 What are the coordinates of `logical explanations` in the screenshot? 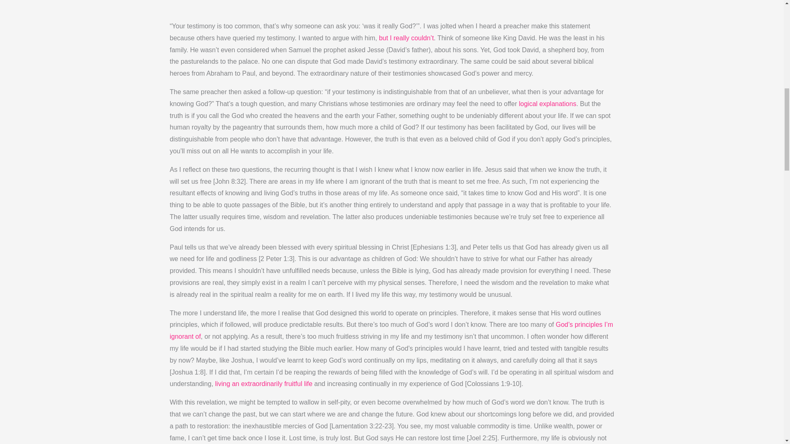 It's located at (548, 106).